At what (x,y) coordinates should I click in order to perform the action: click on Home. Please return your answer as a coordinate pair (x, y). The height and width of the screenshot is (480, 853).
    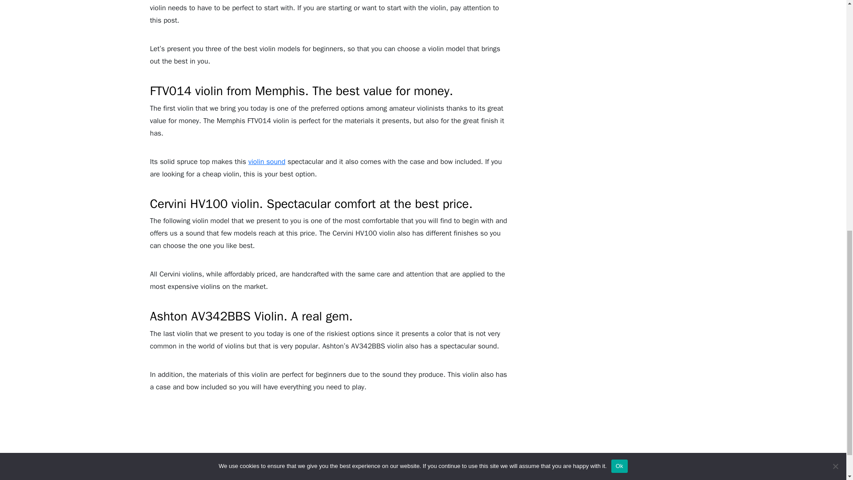
    Looking at the image, I should click on (251, 478).